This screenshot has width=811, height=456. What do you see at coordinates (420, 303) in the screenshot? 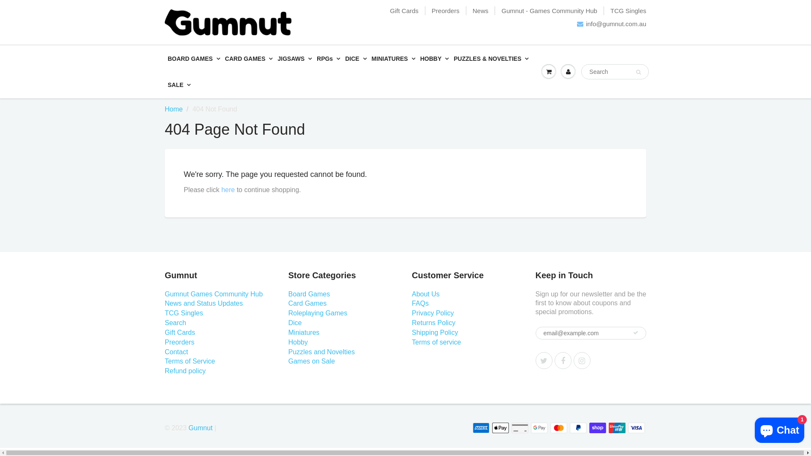
I see `FAQs` at bounding box center [420, 303].